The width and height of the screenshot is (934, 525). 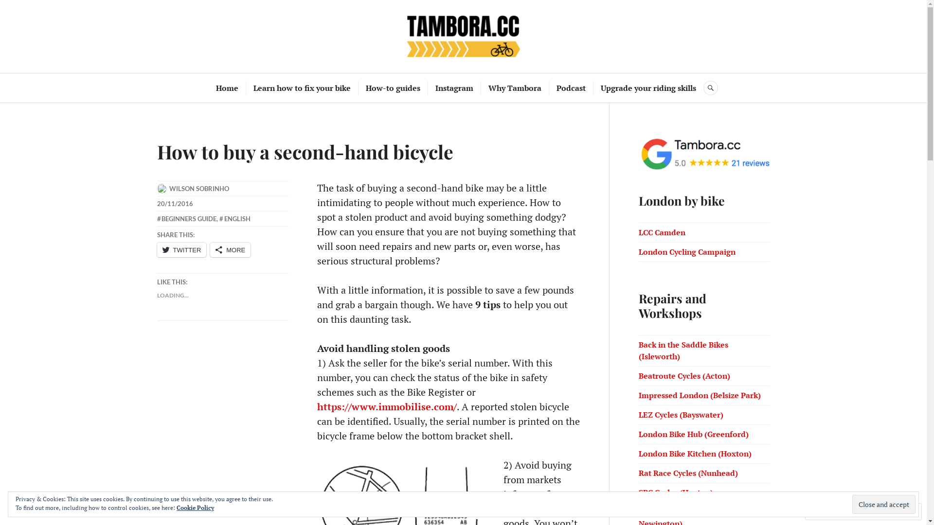 I want to click on Back in the Saddle Bikes (Isleworth), so click(x=683, y=350).